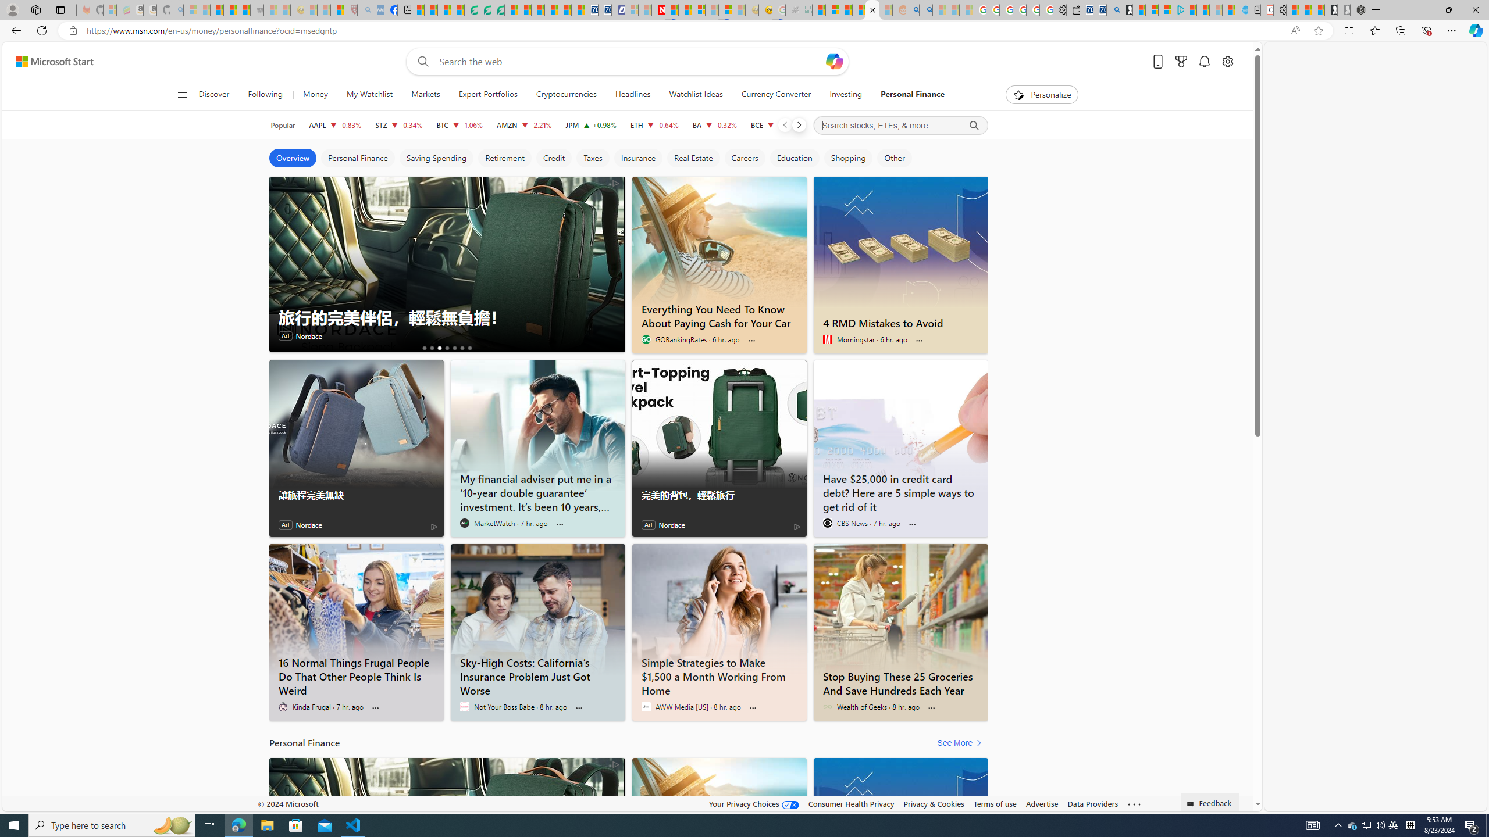 This screenshot has width=1489, height=837. What do you see at coordinates (900, 126) in the screenshot?
I see `Search stocks, ETFs, & more` at bounding box center [900, 126].